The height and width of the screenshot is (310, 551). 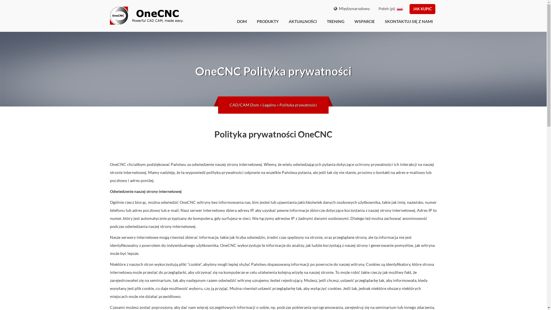 What do you see at coordinates (242, 22) in the screenshot?
I see `DOM` at bounding box center [242, 22].